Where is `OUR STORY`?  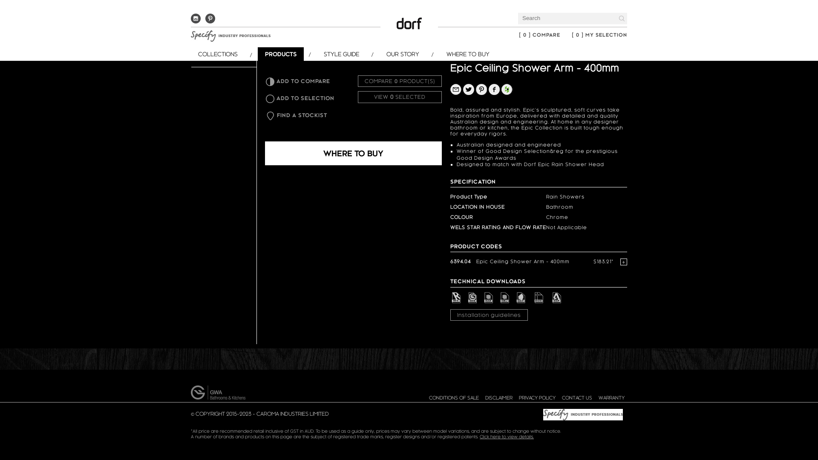 OUR STORY is located at coordinates (410, 54).